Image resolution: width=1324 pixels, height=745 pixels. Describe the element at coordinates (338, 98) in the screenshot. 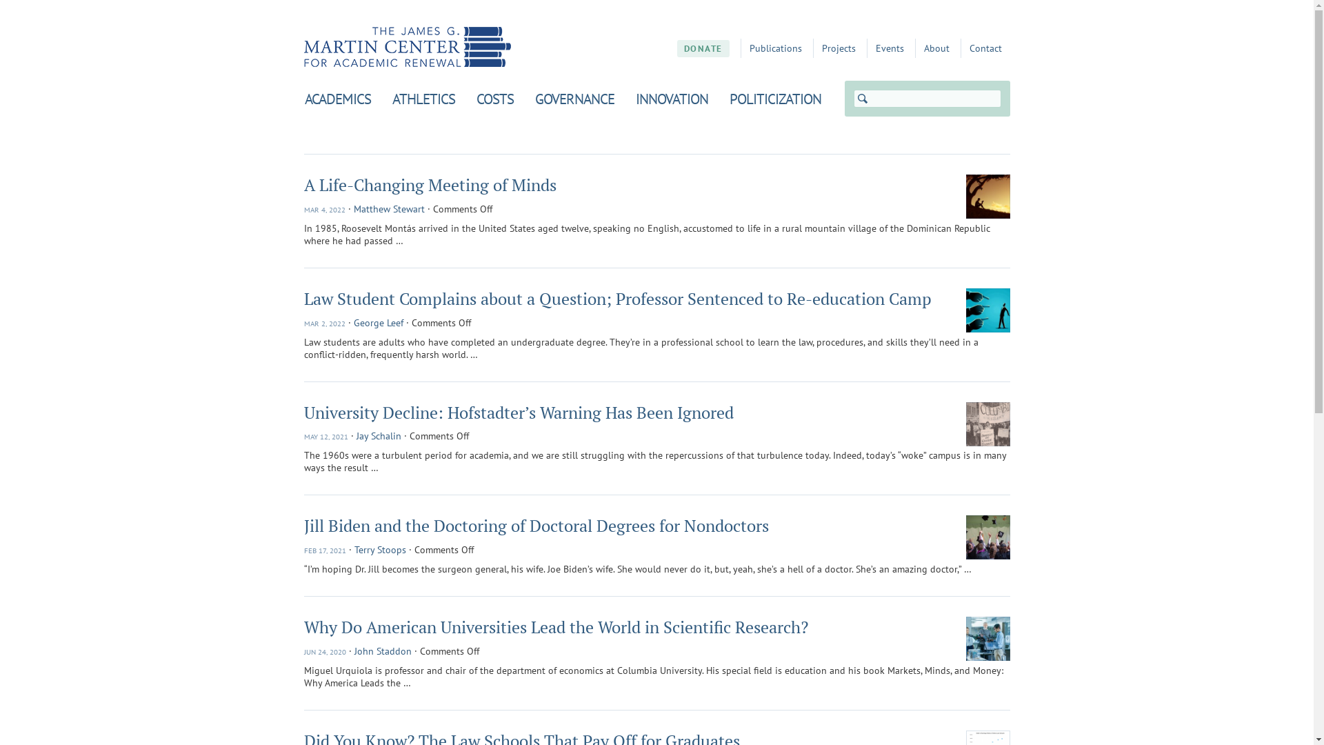

I see `ACADEMICS` at that location.